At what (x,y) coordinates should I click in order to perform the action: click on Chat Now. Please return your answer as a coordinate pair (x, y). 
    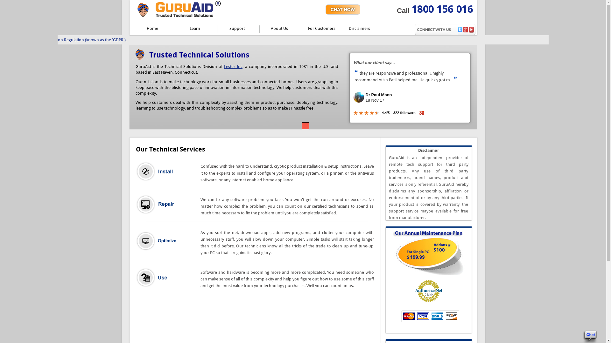
    Looking at the image, I should click on (343, 10).